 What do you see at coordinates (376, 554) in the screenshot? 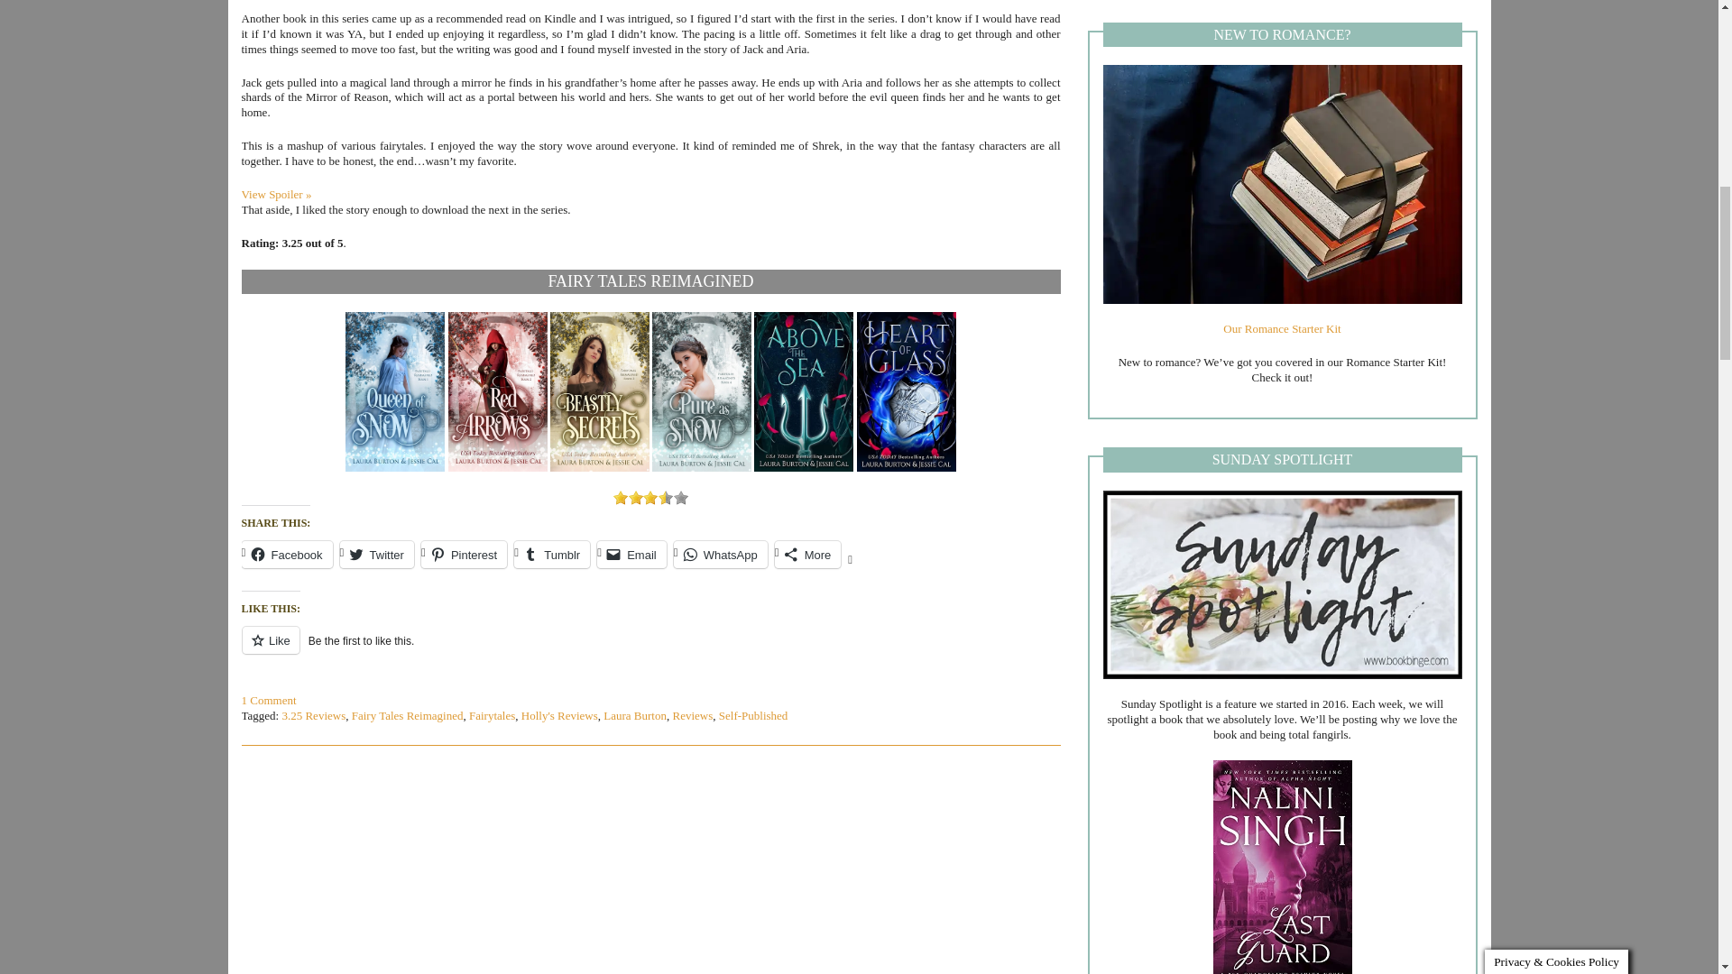
I see `Click to share on Twitter` at bounding box center [376, 554].